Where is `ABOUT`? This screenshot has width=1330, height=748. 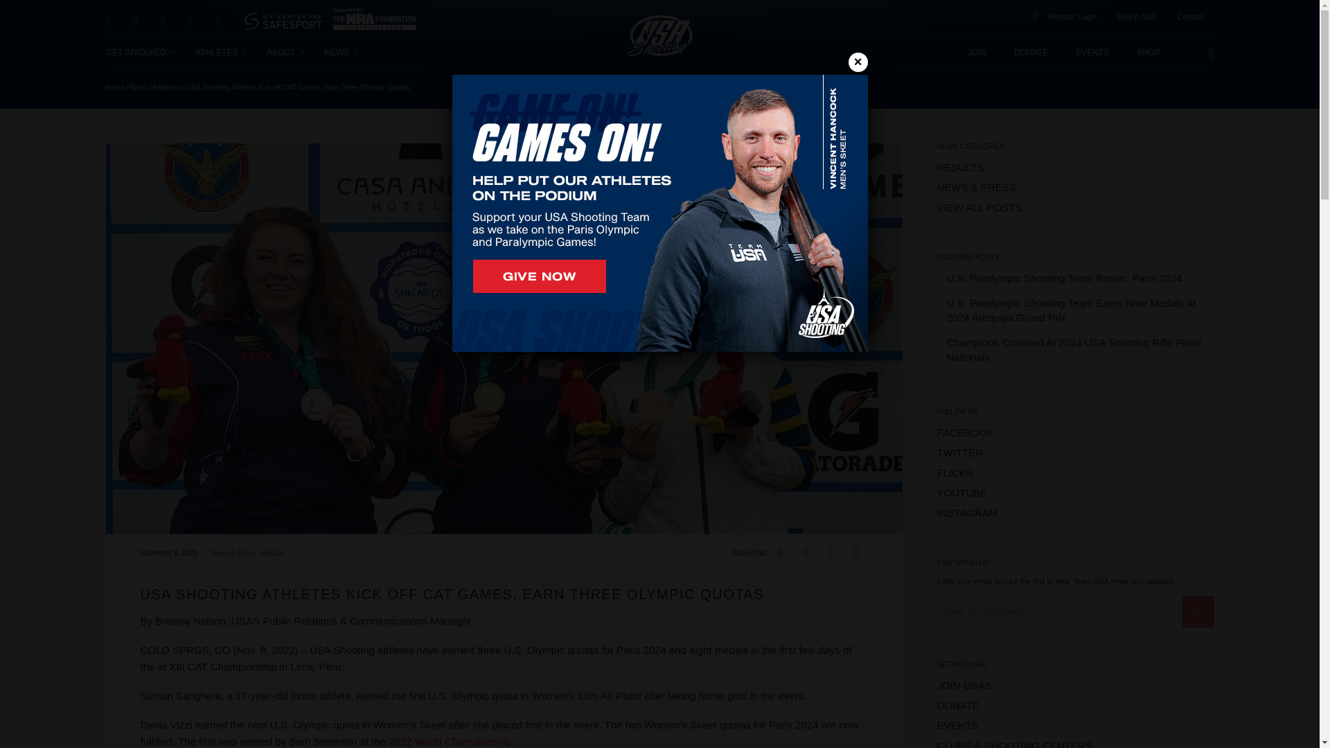
ABOUT is located at coordinates (286, 53).